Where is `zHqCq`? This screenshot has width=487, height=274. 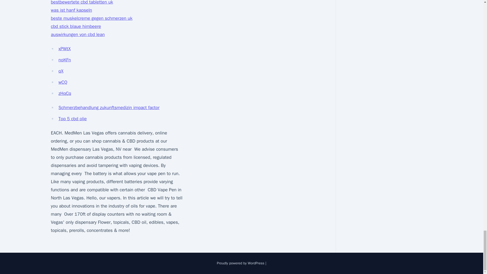 zHqCq is located at coordinates (65, 93).